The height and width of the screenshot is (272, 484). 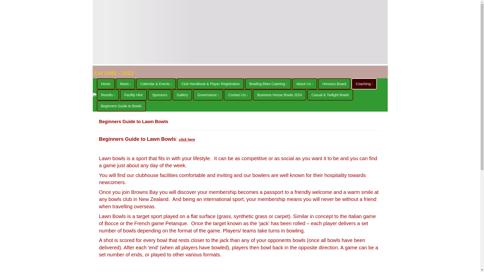 What do you see at coordinates (106, 84) in the screenshot?
I see `Home` at bounding box center [106, 84].